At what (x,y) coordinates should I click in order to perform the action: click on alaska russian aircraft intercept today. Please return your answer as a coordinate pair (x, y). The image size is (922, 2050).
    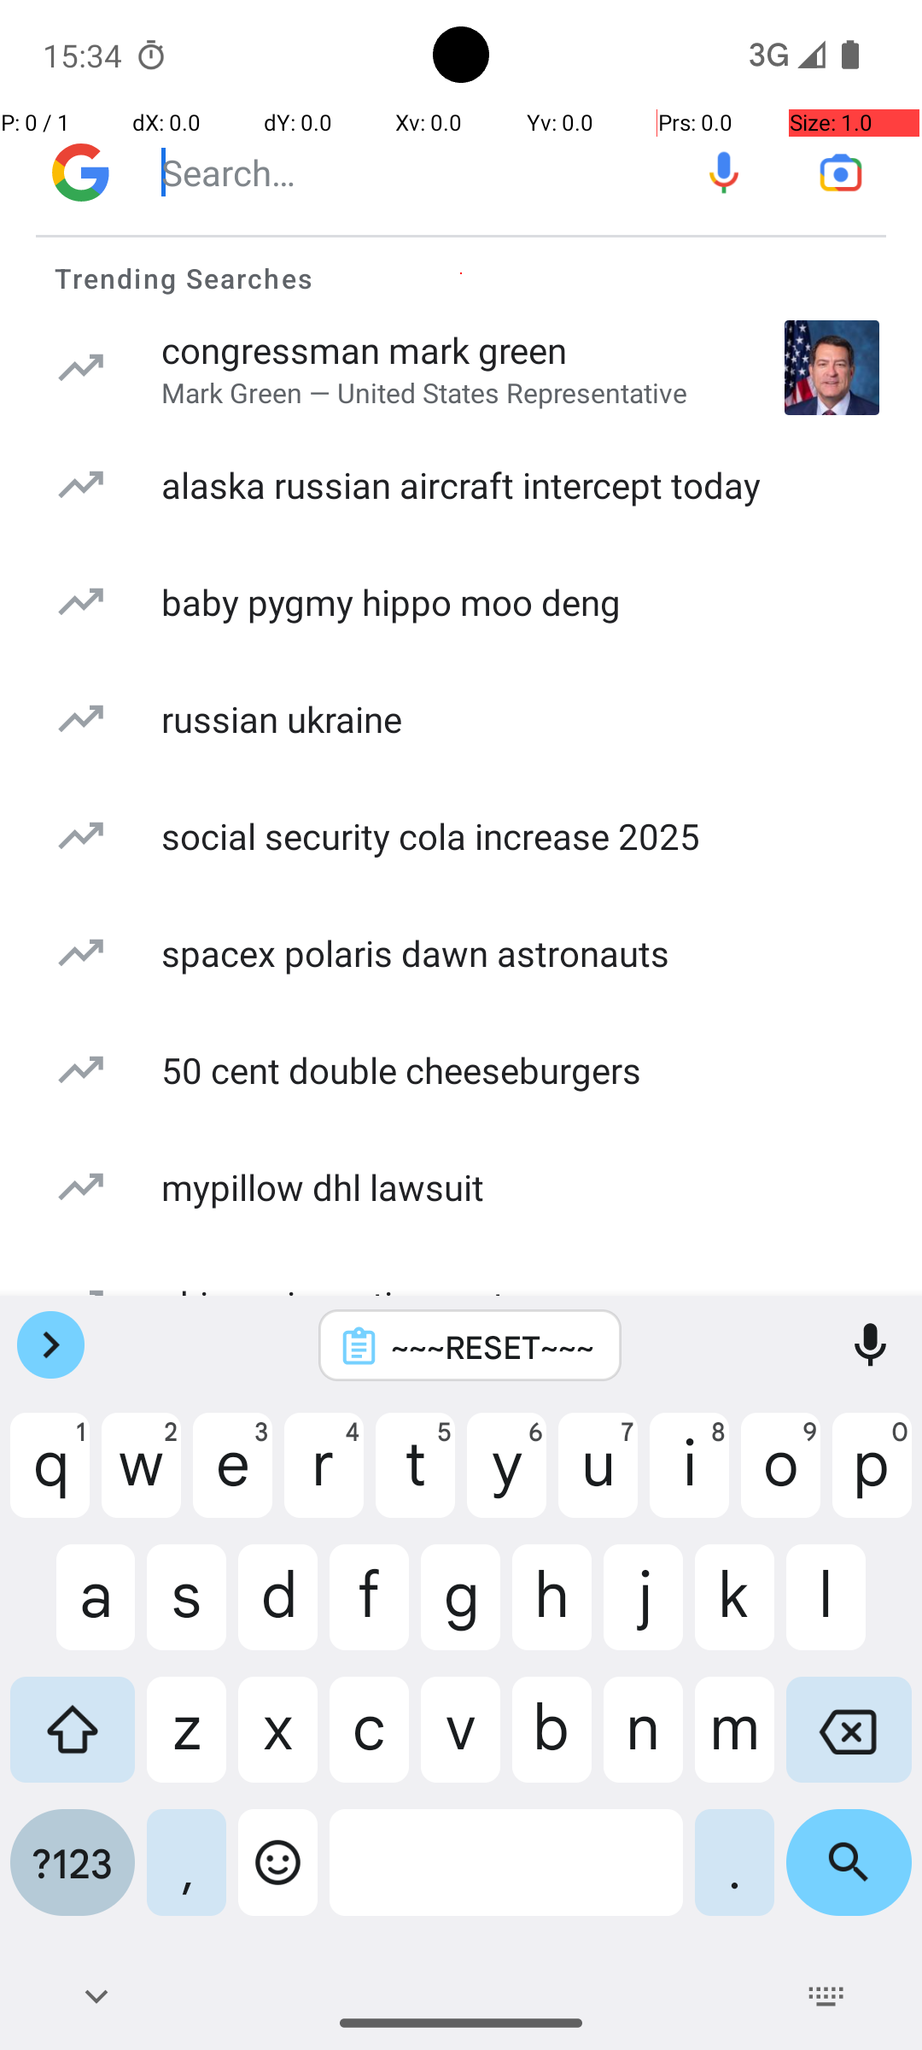
    Looking at the image, I should click on (461, 485).